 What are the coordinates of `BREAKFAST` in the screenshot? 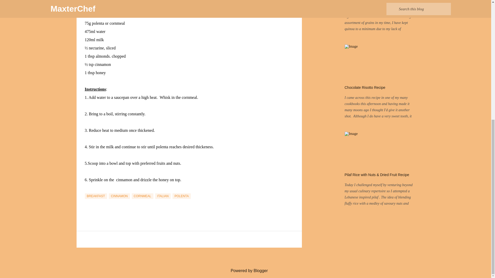 It's located at (96, 196).